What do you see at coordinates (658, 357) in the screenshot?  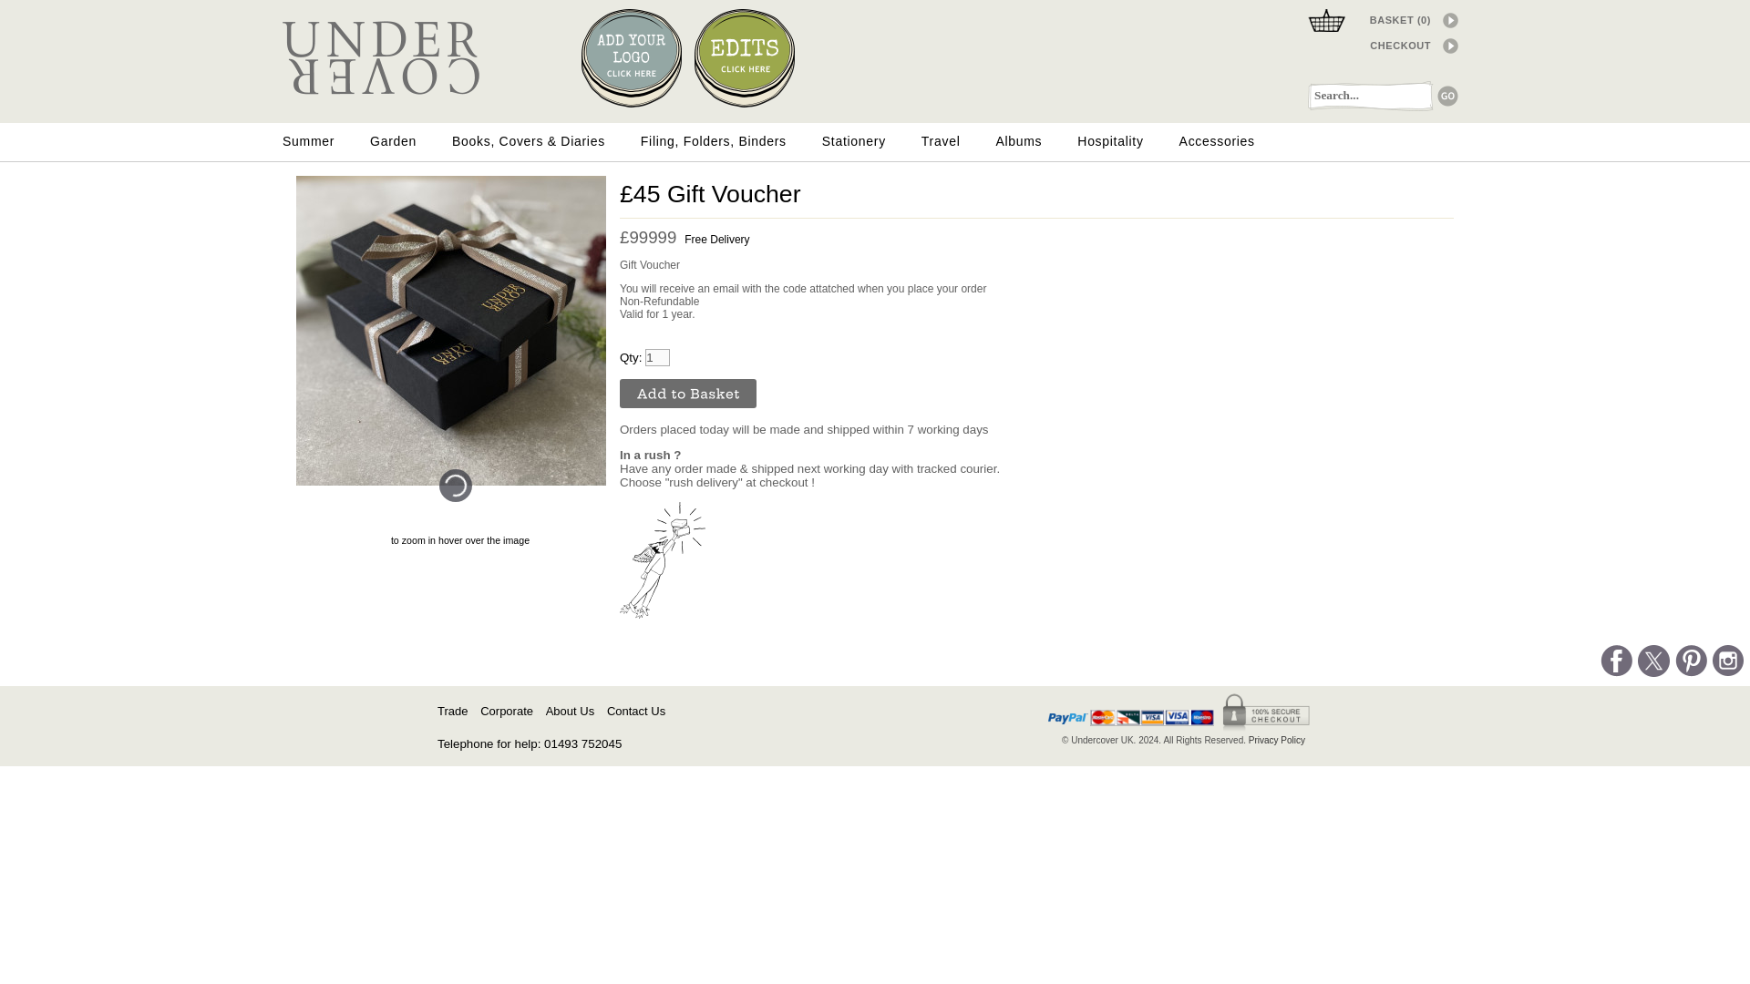 I see `1` at bounding box center [658, 357].